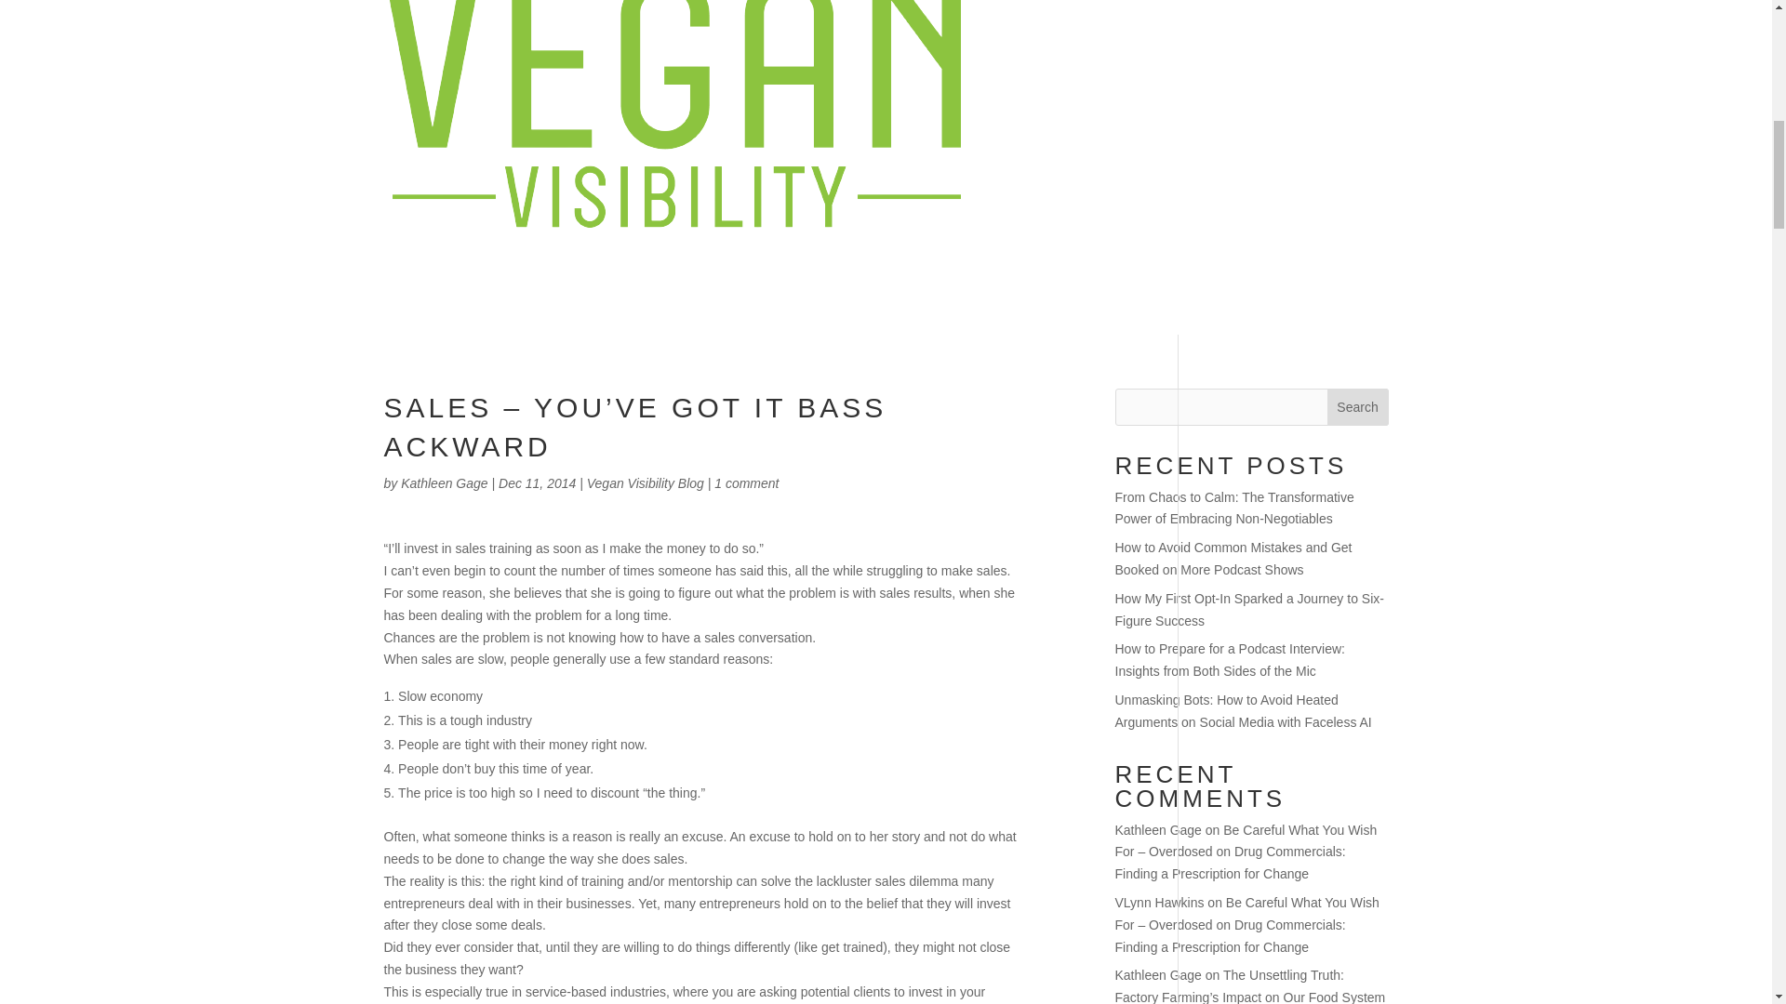 The height and width of the screenshot is (1004, 1786). What do you see at coordinates (646, 483) in the screenshot?
I see `Vegan Visibility Blog` at bounding box center [646, 483].